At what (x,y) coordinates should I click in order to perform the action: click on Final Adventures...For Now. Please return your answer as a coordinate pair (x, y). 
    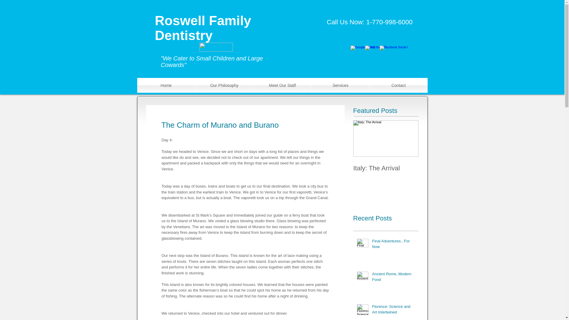
    Looking at the image, I should click on (393, 245).